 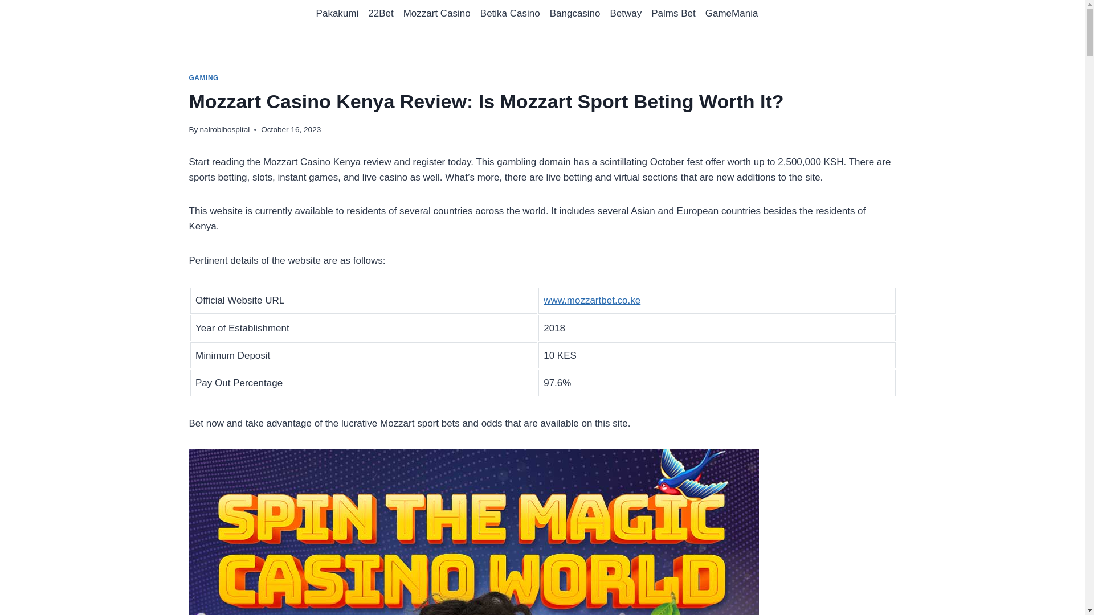 What do you see at coordinates (731, 14) in the screenshot?
I see `GameMania` at bounding box center [731, 14].